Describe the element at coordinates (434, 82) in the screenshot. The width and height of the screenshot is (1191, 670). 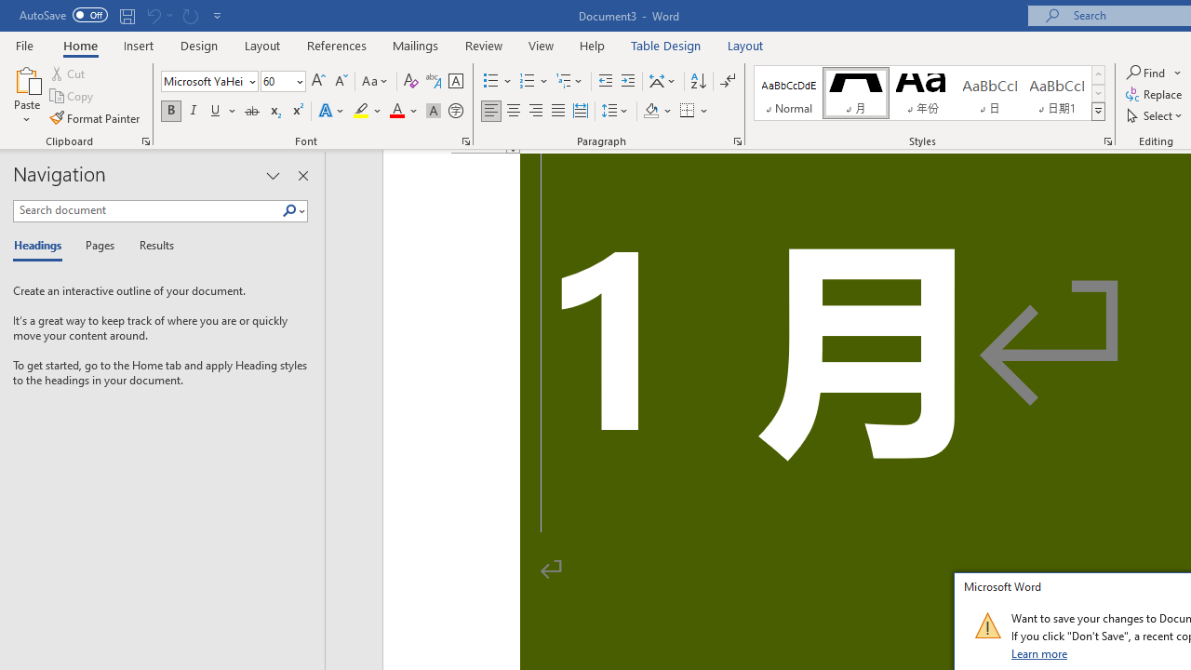
I see `Phonetic Guide...` at that location.